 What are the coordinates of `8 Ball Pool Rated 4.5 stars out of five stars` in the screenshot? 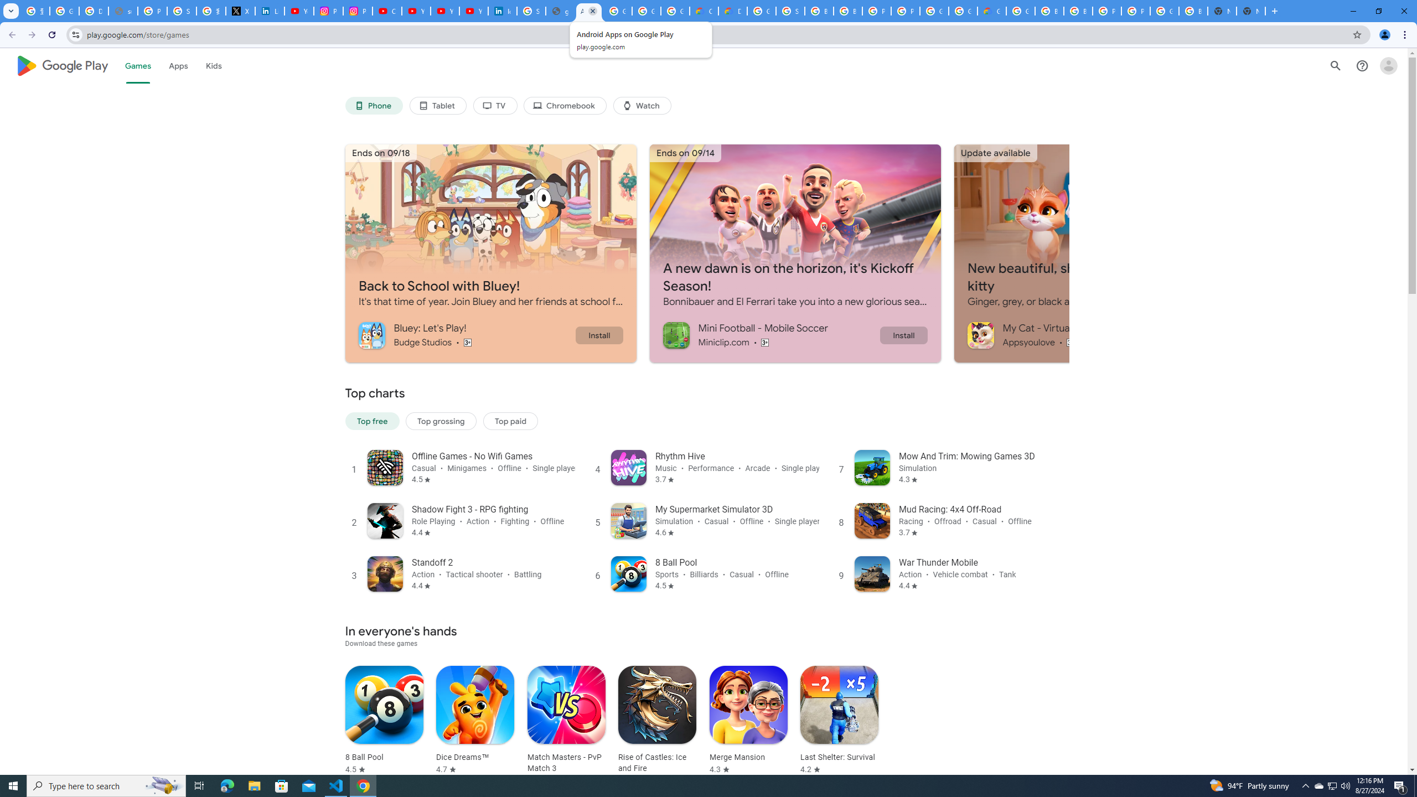 It's located at (384, 721).